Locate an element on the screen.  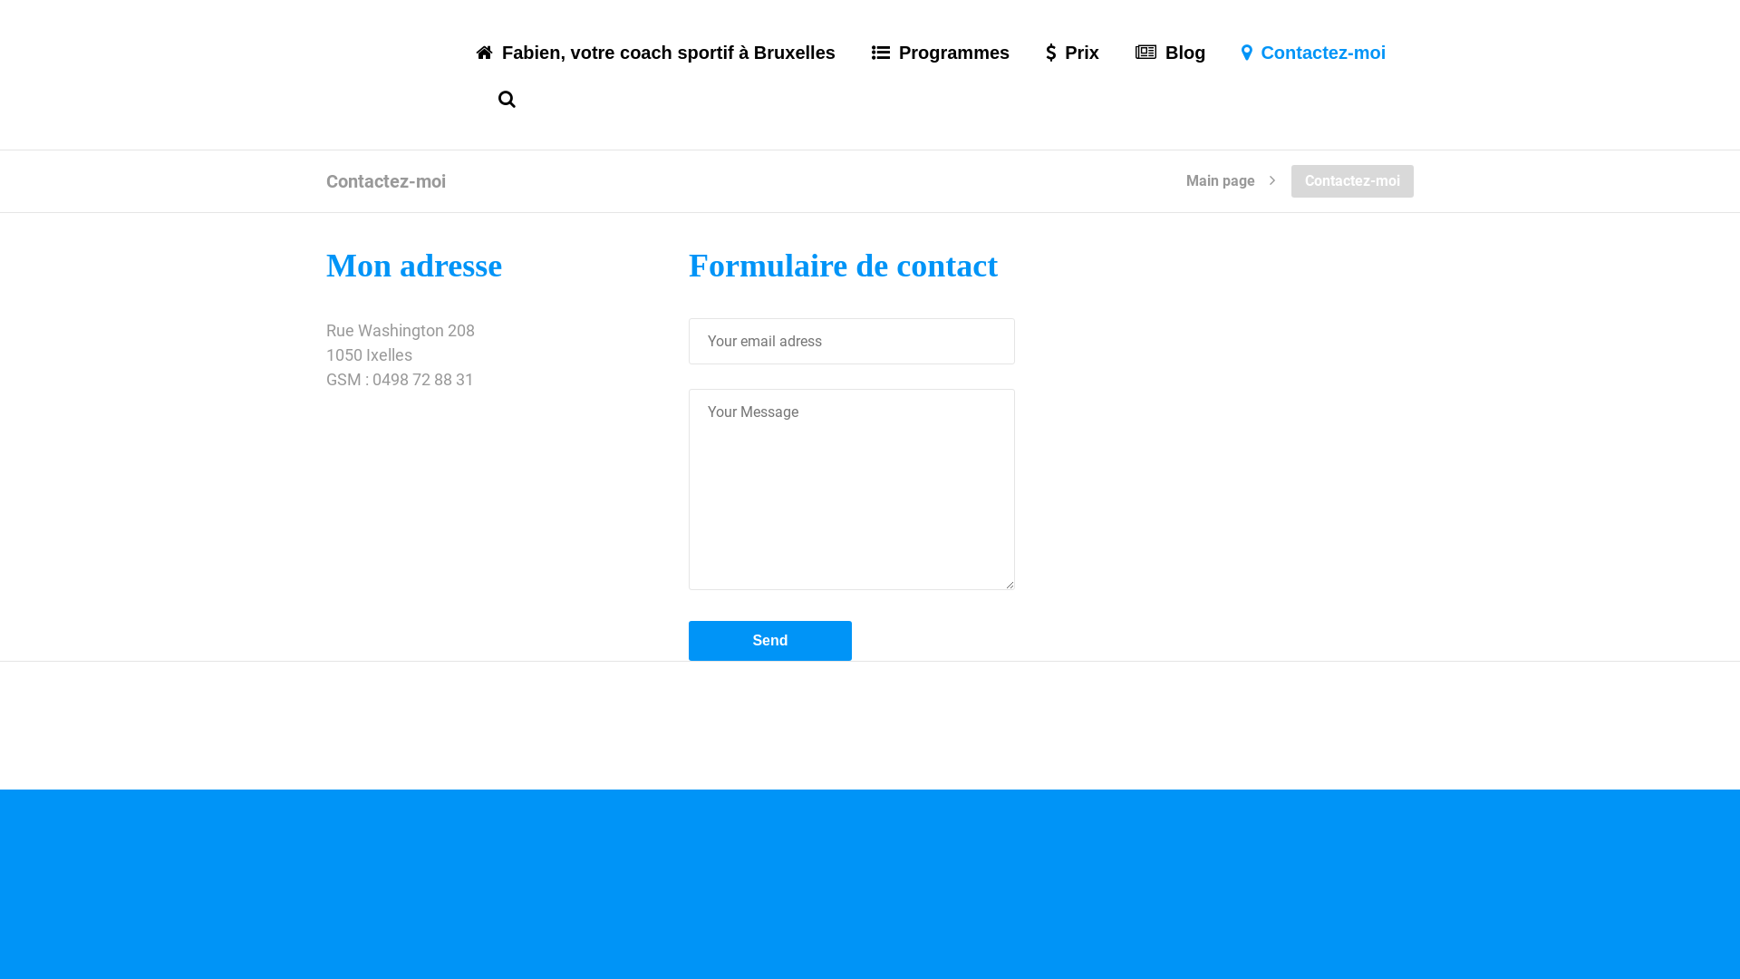
Programmes is located at coordinates (941, 73).